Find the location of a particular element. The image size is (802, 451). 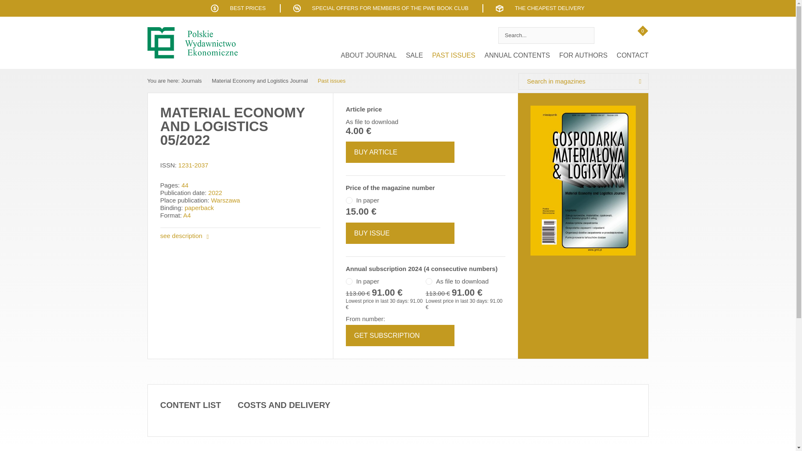

see description is located at coordinates (185, 236).